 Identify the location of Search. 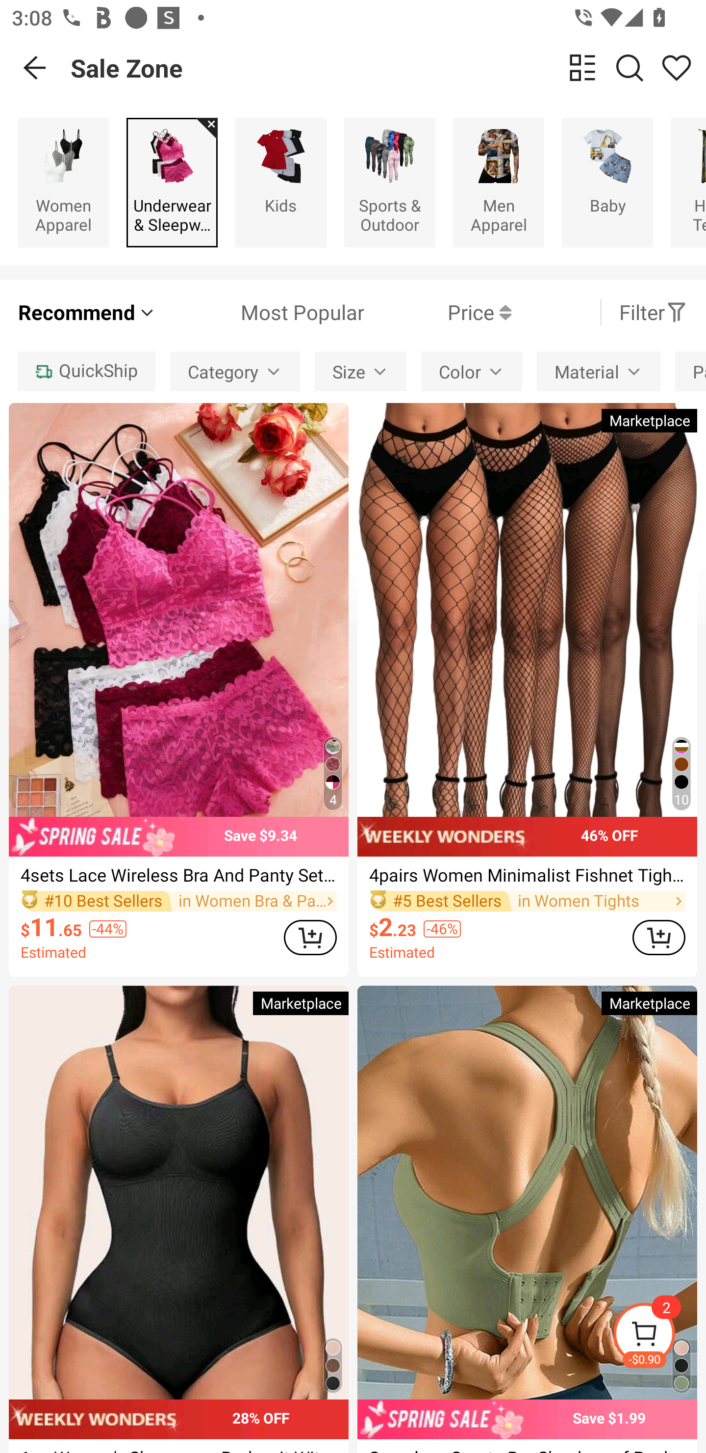
(630, 67).